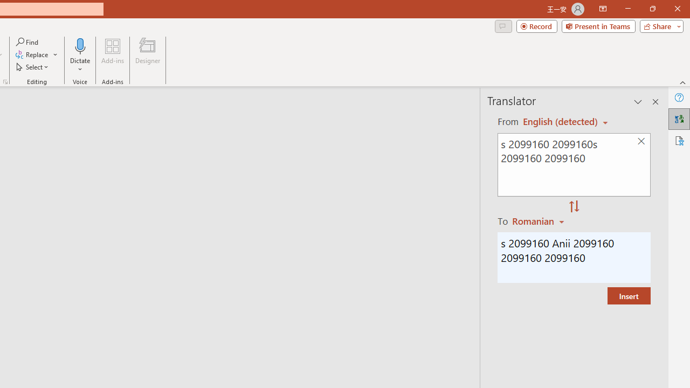 The width and height of the screenshot is (690, 388). Describe the element at coordinates (641, 141) in the screenshot. I see `Clear text` at that location.